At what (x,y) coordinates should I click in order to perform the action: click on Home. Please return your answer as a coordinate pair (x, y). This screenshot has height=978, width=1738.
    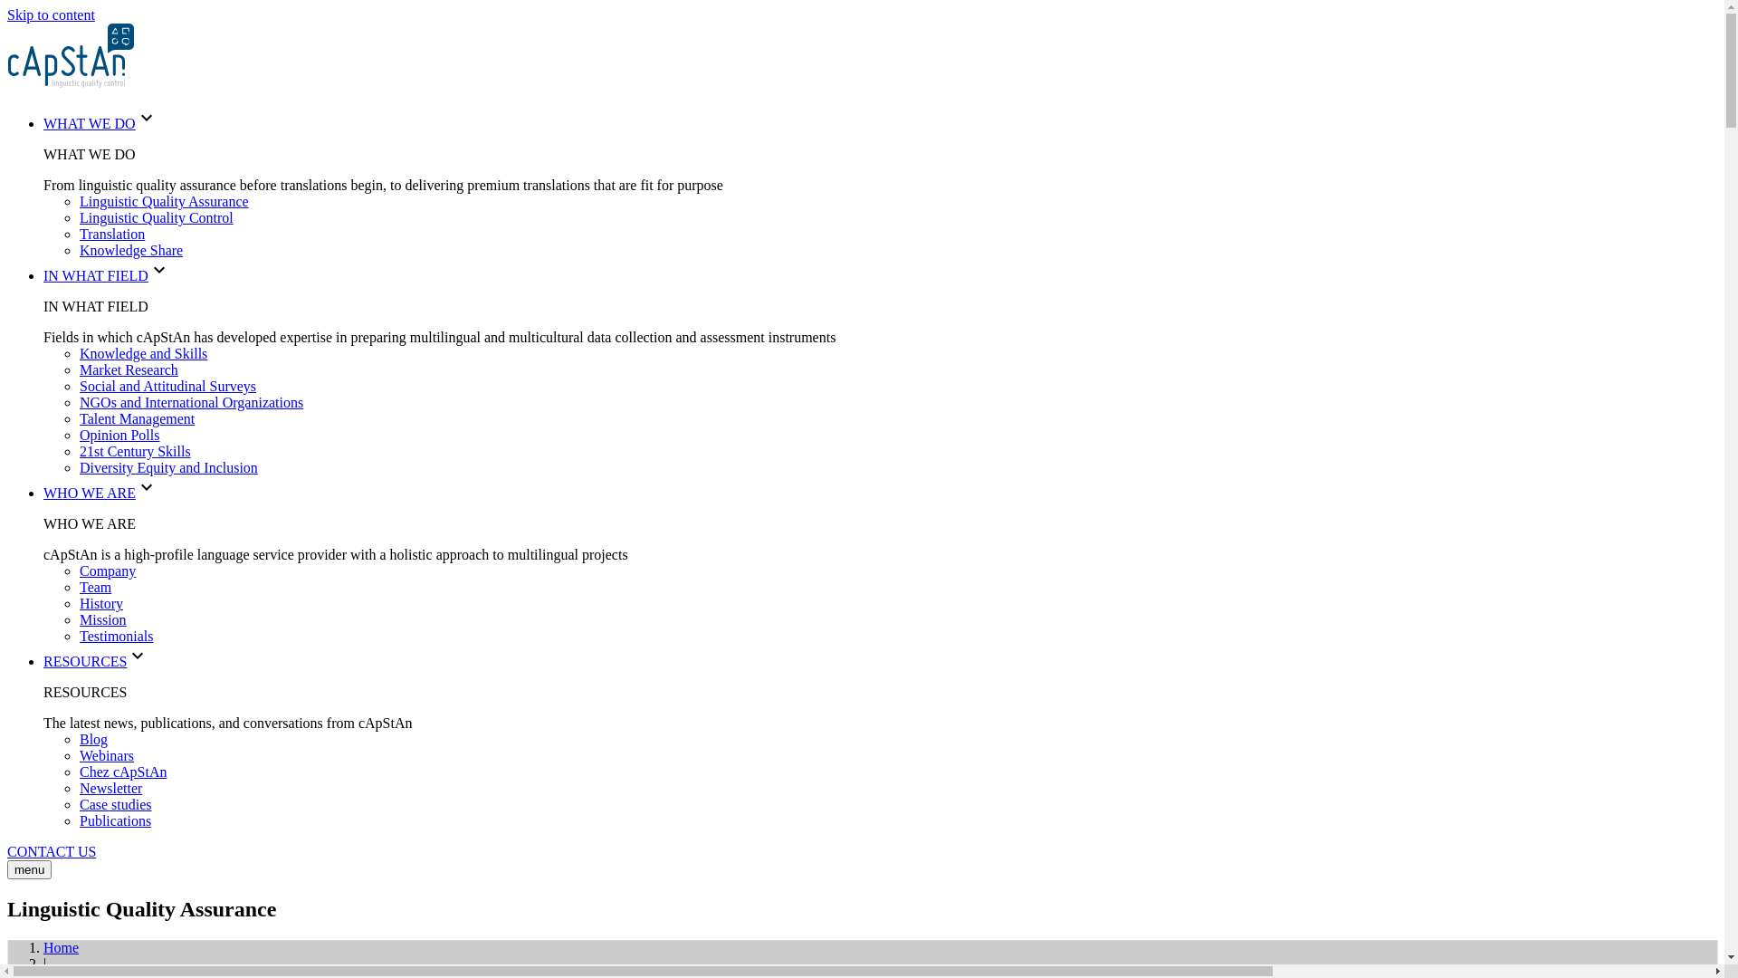
    Looking at the image, I should click on (62, 947).